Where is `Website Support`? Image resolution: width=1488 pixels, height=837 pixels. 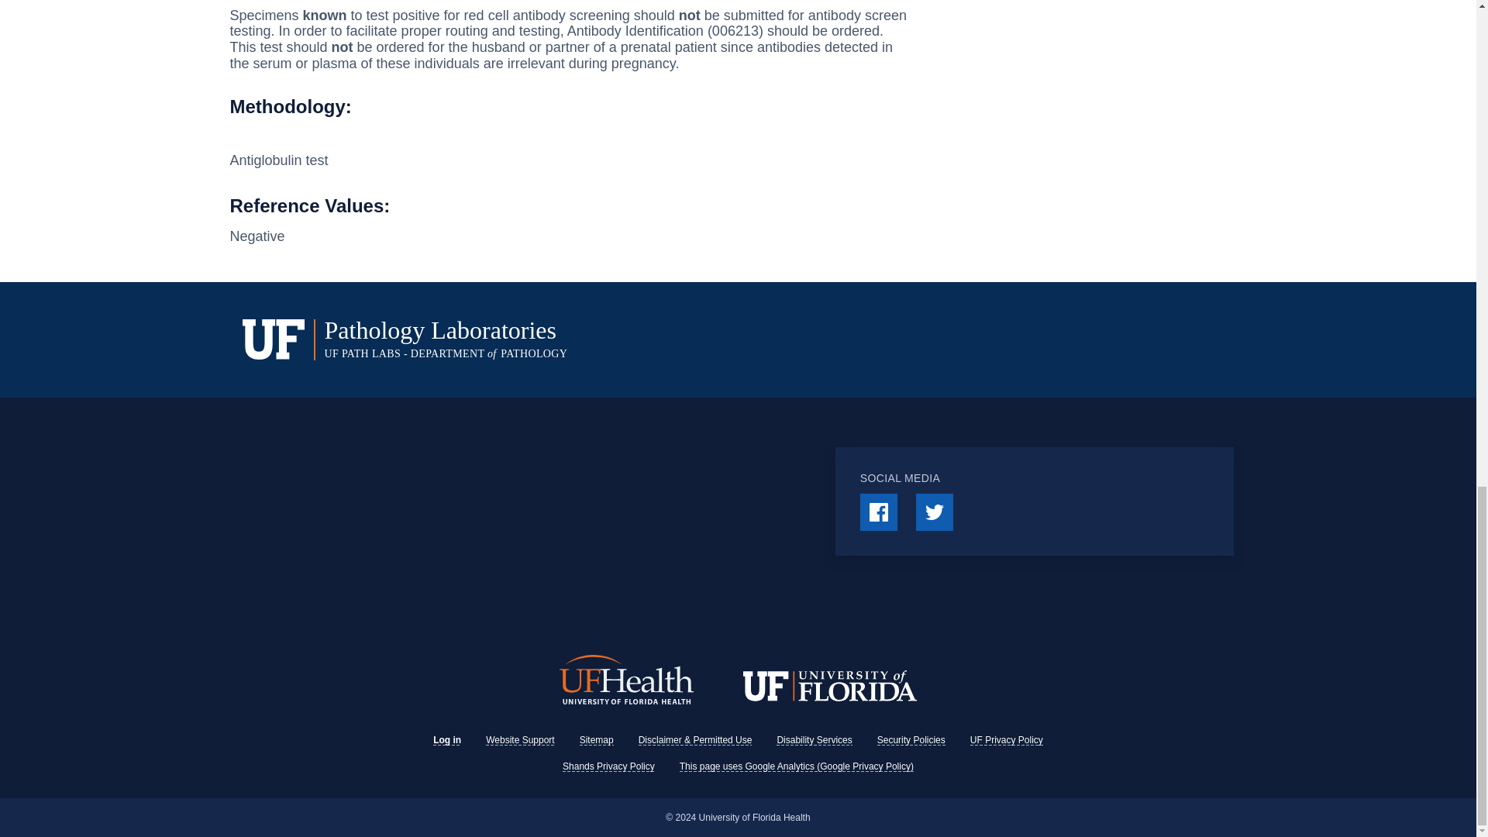
Website Support is located at coordinates (521, 740).